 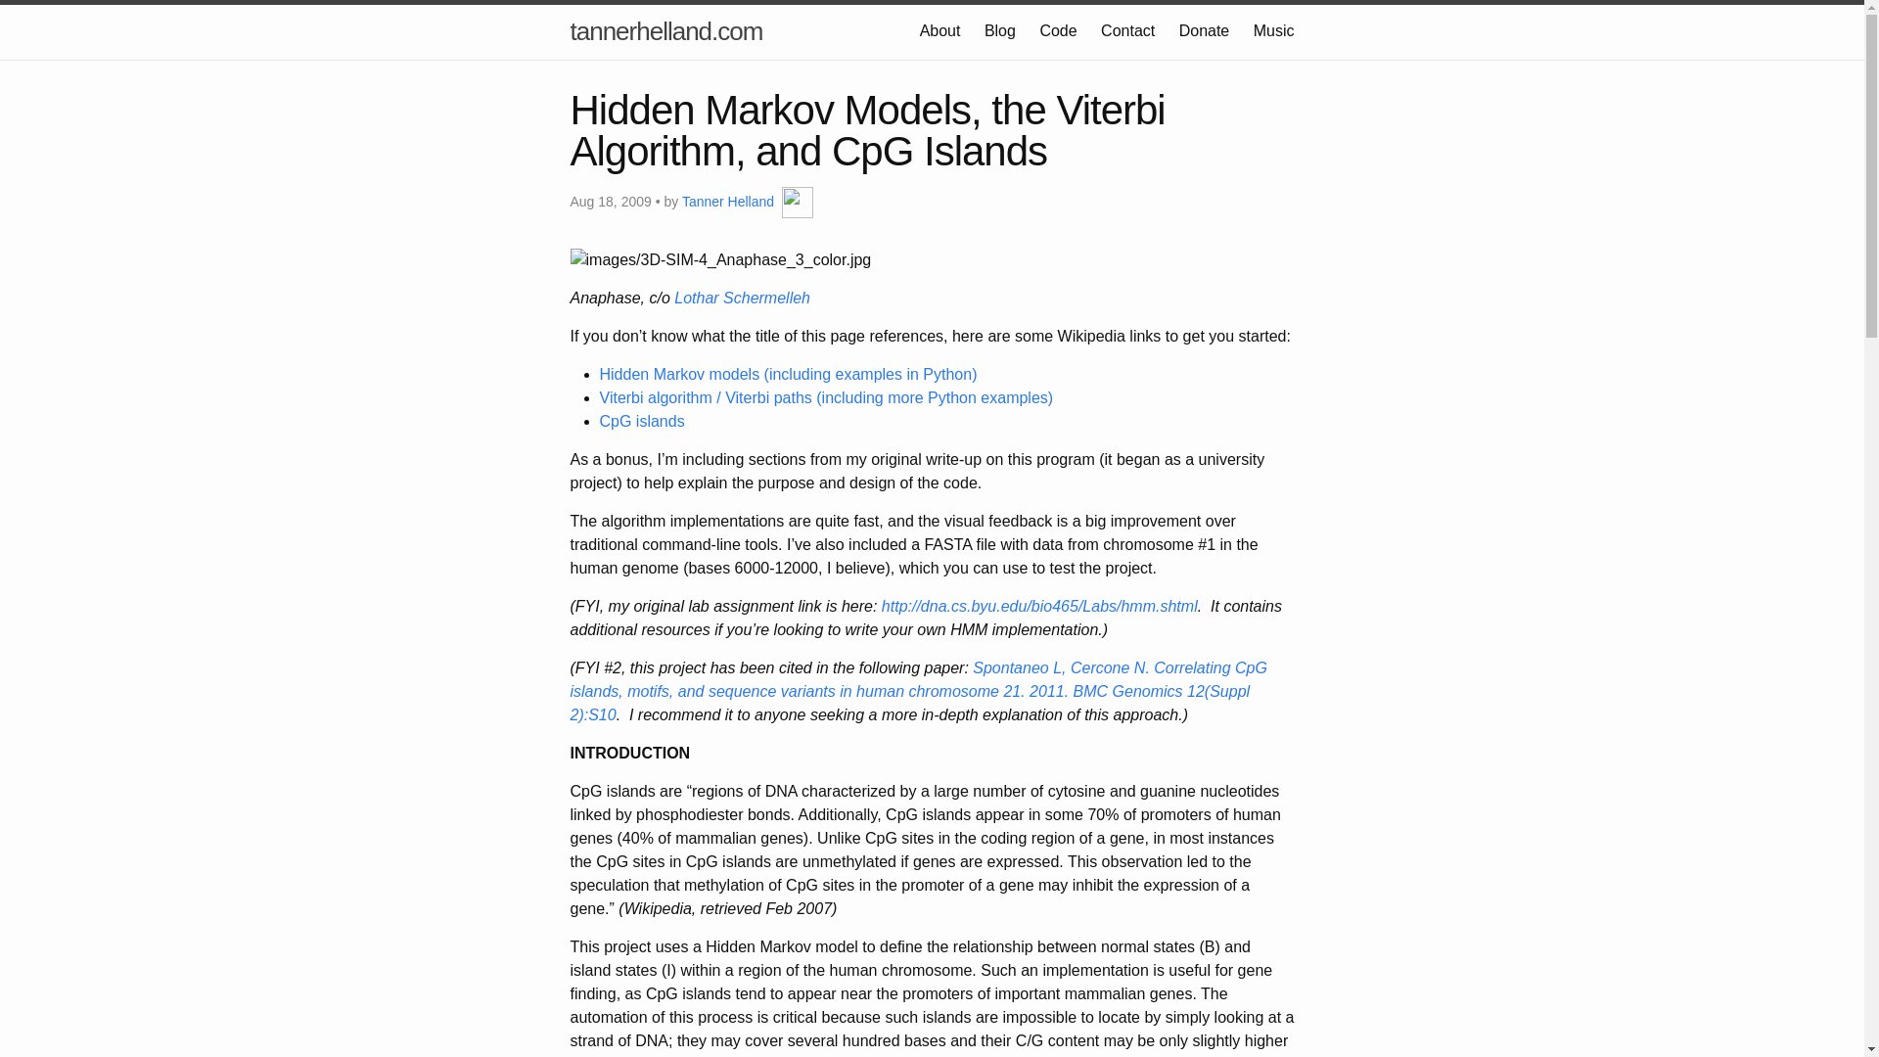 I want to click on tannerhelland.com, so click(x=665, y=31).